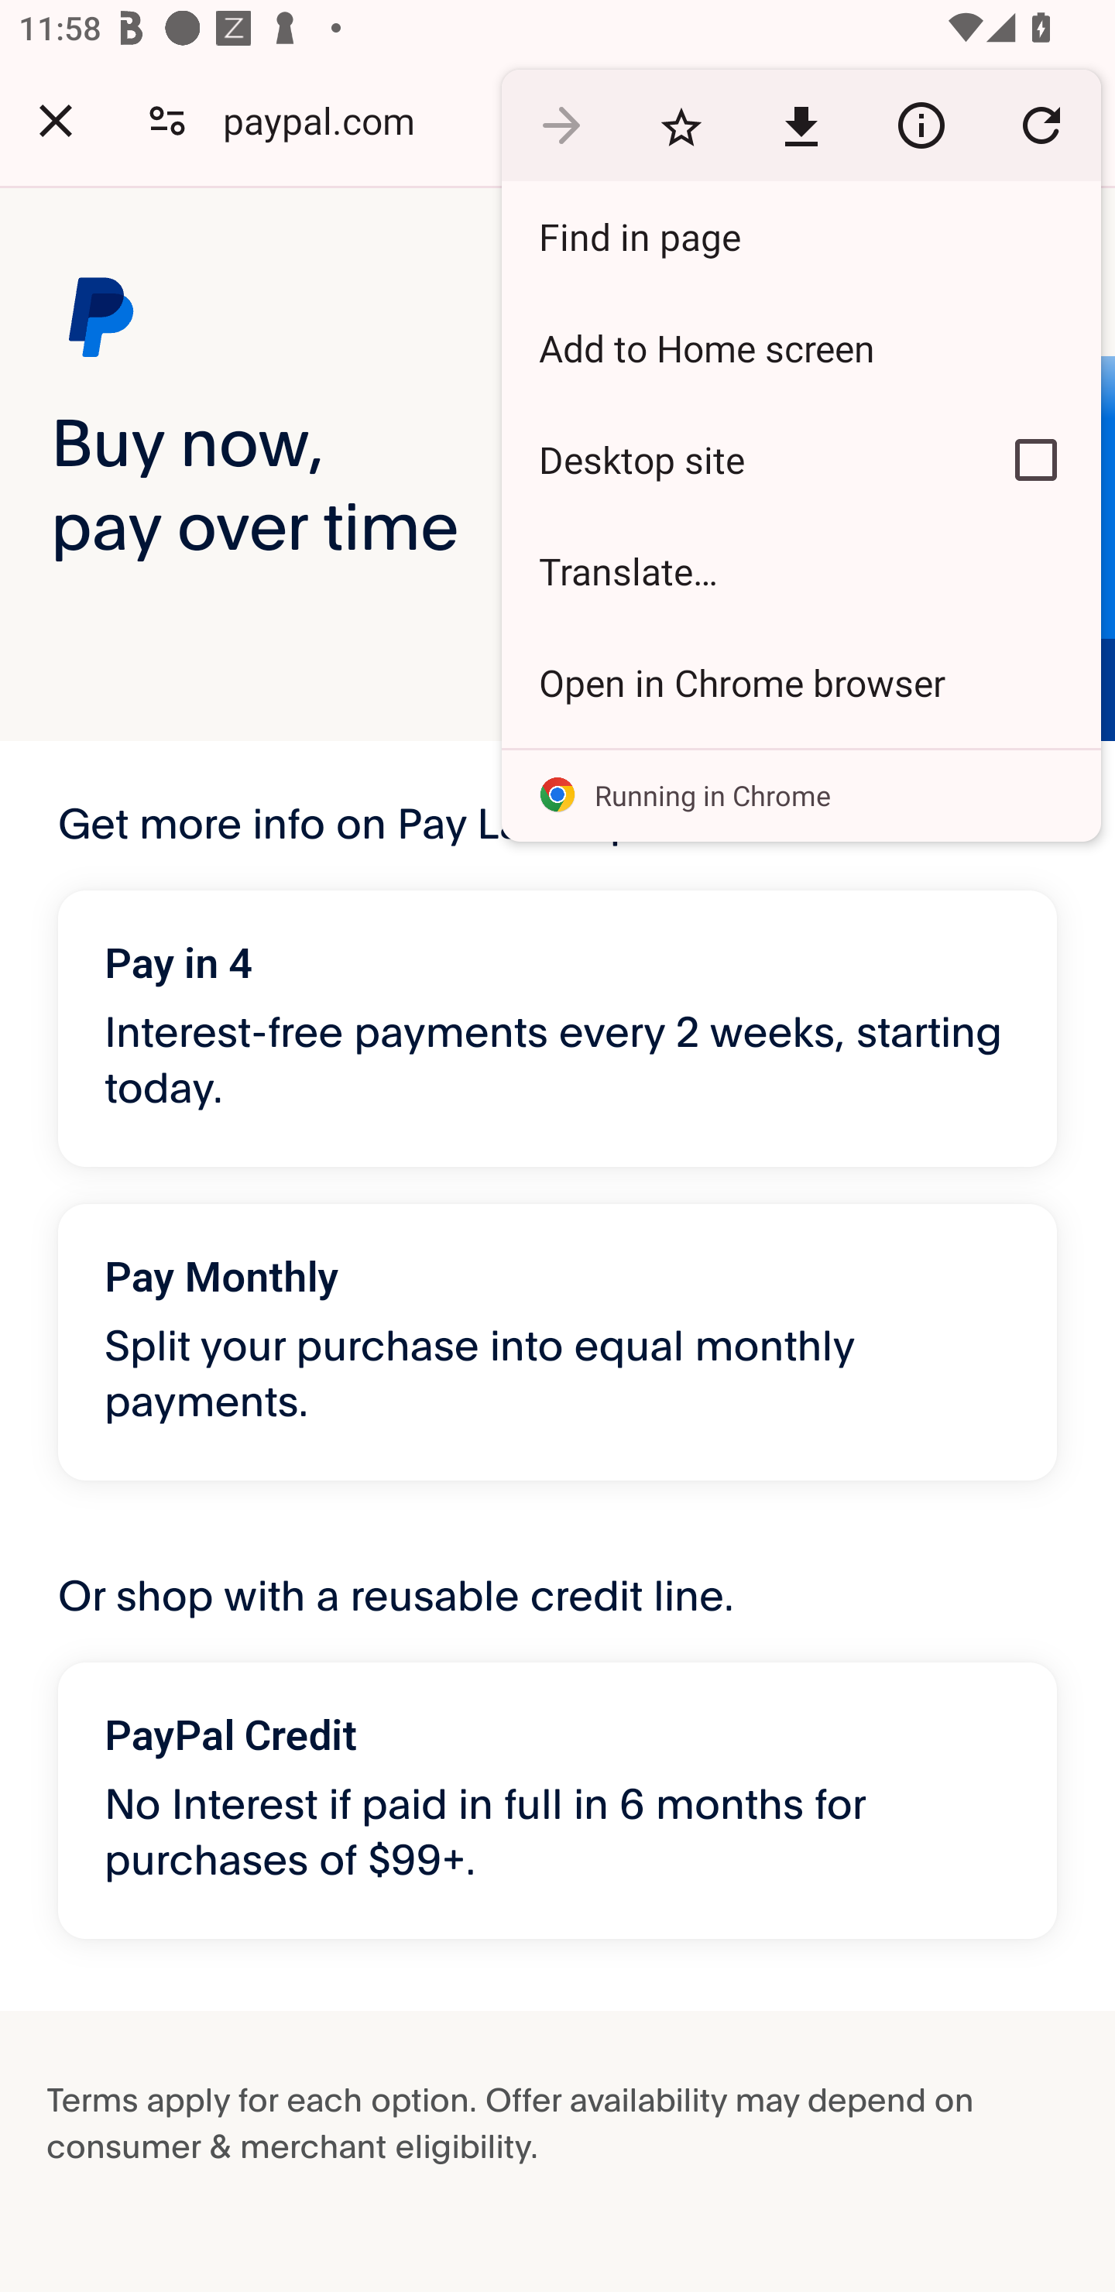 Image resolution: width=1115 pixels, height=2292 pixels. What do you see at coordinates (921, 124) in the screenshot?
I see `View site information` at bounding box center [921, 124].